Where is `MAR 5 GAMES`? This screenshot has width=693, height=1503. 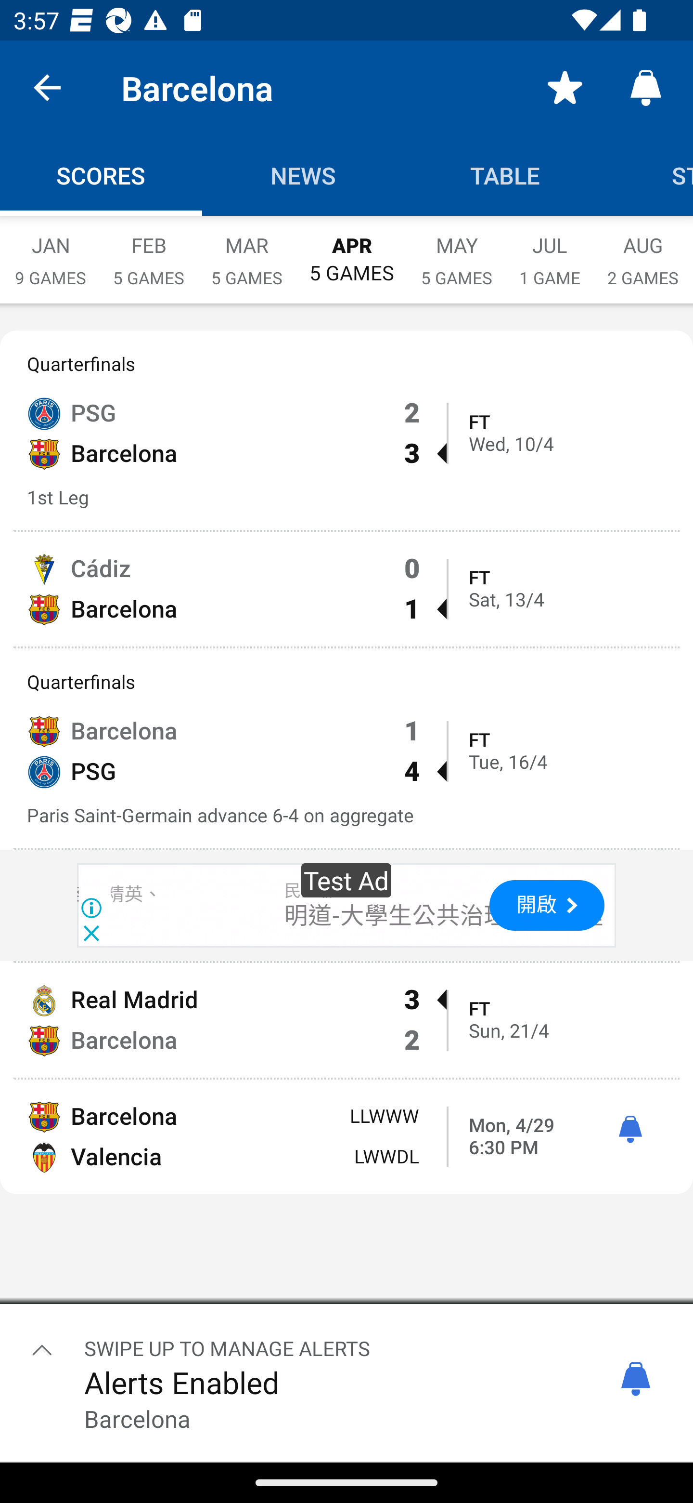
MAR 5 GAMES is located at coordinates (246, 251).